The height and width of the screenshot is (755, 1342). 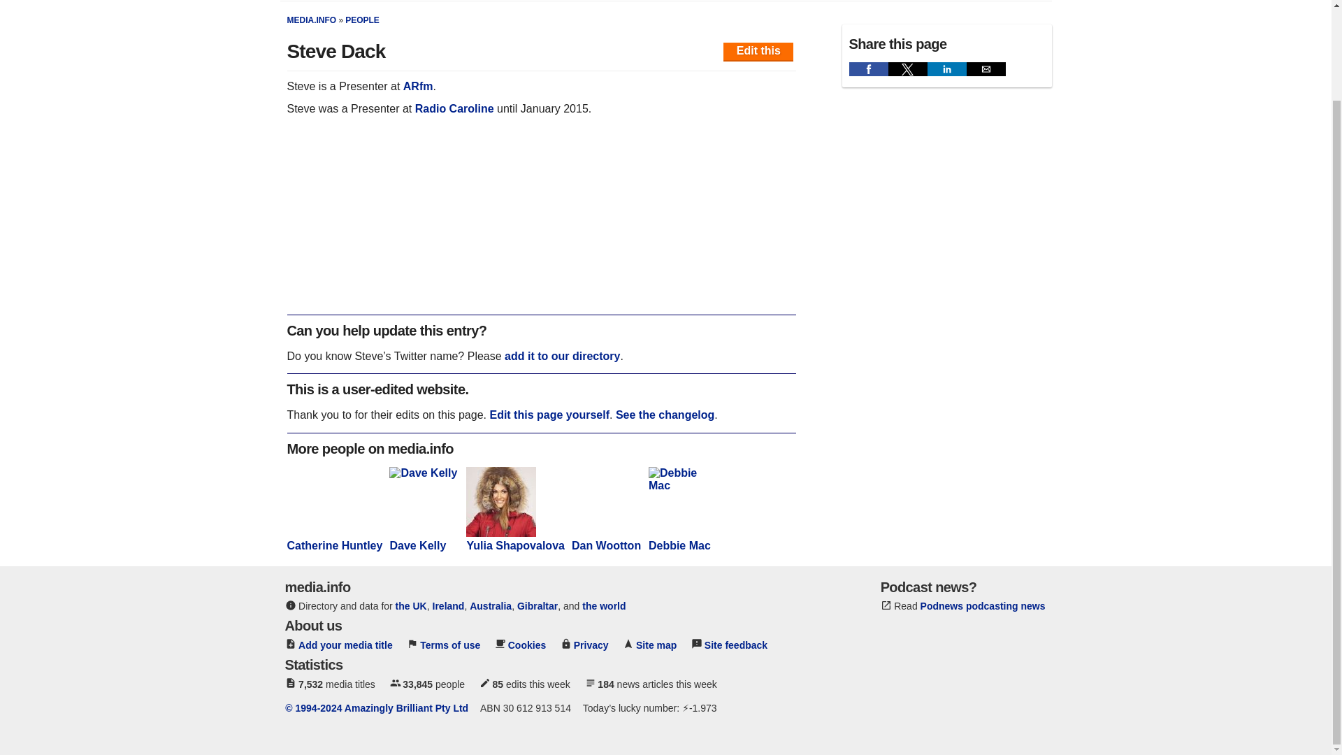 What do you see at coordinates (334, 539) in the screenshot?
I see `Catherine Huntley` at bounding box center [334, 539].